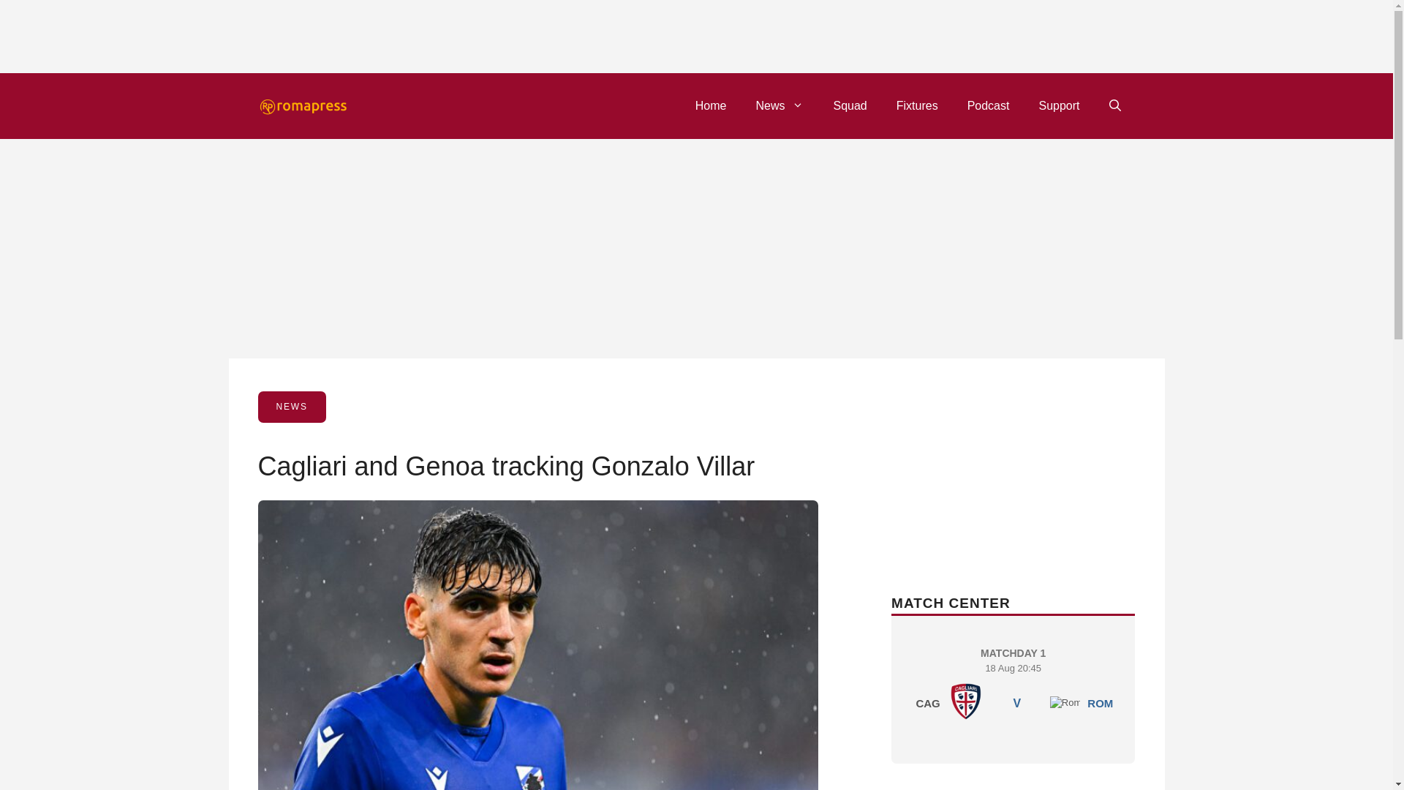 The image size is (1404, 790). Describe the element at coordinates (965, 701) in the screenshot. I see `Podcast` at that location.